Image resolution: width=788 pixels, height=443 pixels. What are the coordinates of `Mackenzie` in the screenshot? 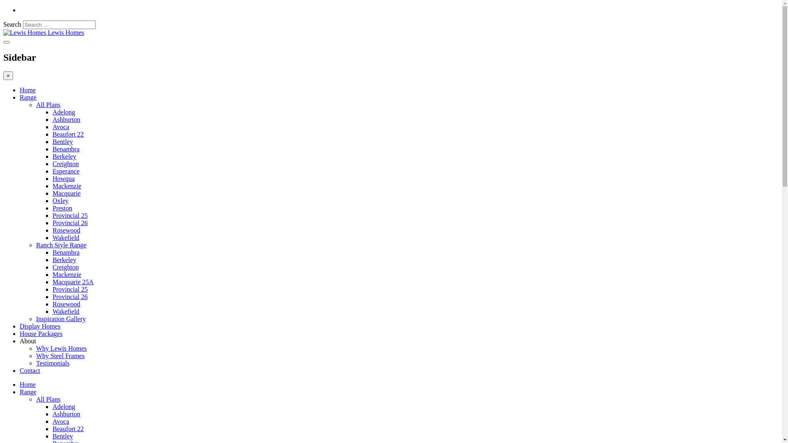 It's located at (67, 275).